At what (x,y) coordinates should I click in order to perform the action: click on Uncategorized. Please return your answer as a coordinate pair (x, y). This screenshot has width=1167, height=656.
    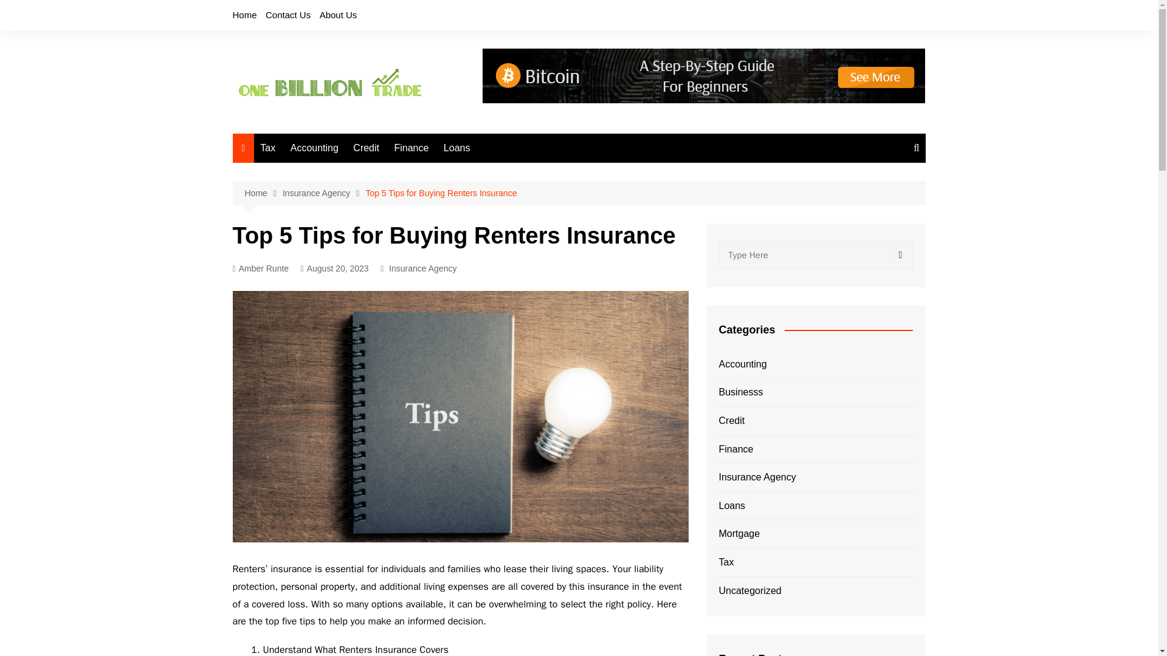
    Looking at the image, I should click on (749, 591).